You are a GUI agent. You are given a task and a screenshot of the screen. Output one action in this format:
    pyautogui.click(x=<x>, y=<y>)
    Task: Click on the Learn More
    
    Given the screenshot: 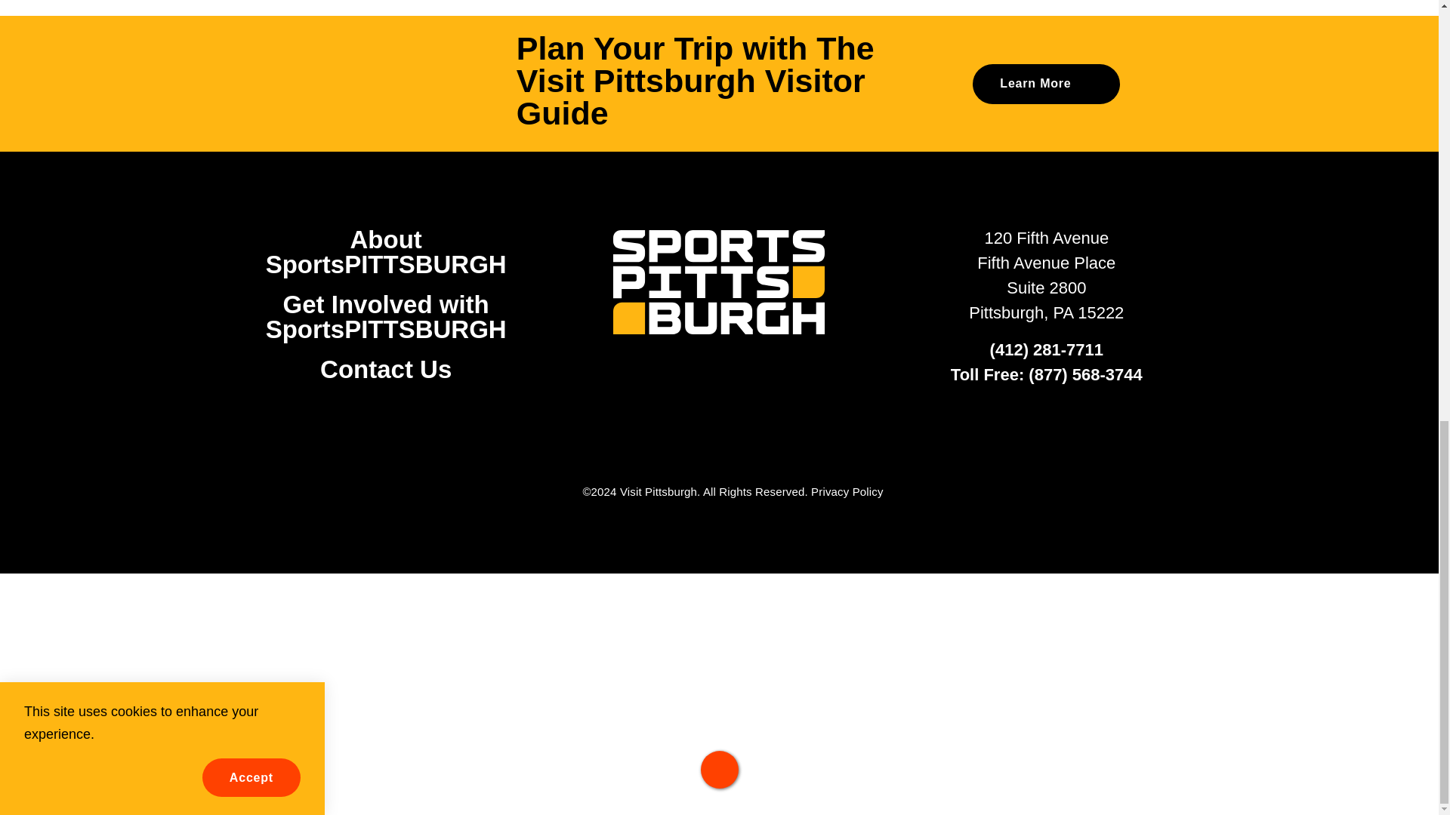 What is the action you would take?
    pyautogui.click(x=1046, y=85)
    